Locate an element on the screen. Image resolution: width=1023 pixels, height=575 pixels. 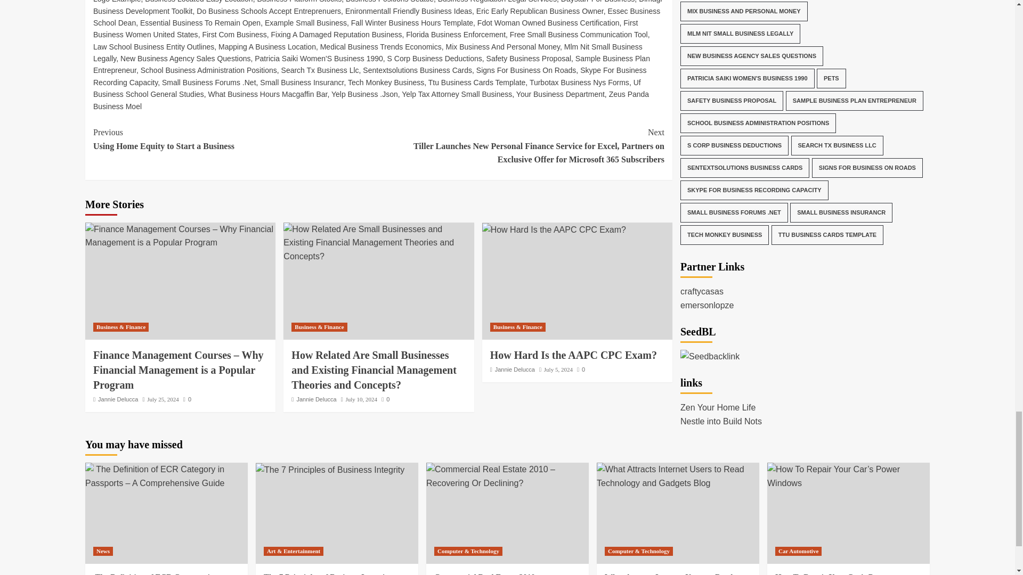
Business Regulation Legal Services is located at coordinates (497, 2).